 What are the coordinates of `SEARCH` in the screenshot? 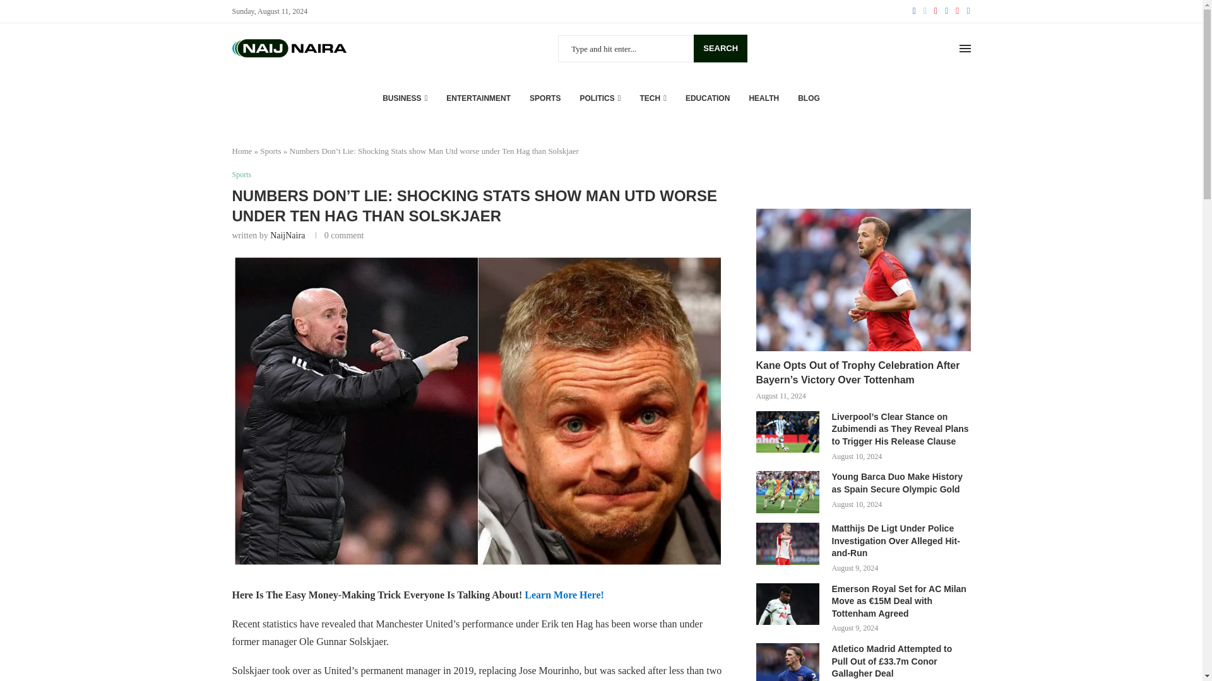 It's located at (720, 48).